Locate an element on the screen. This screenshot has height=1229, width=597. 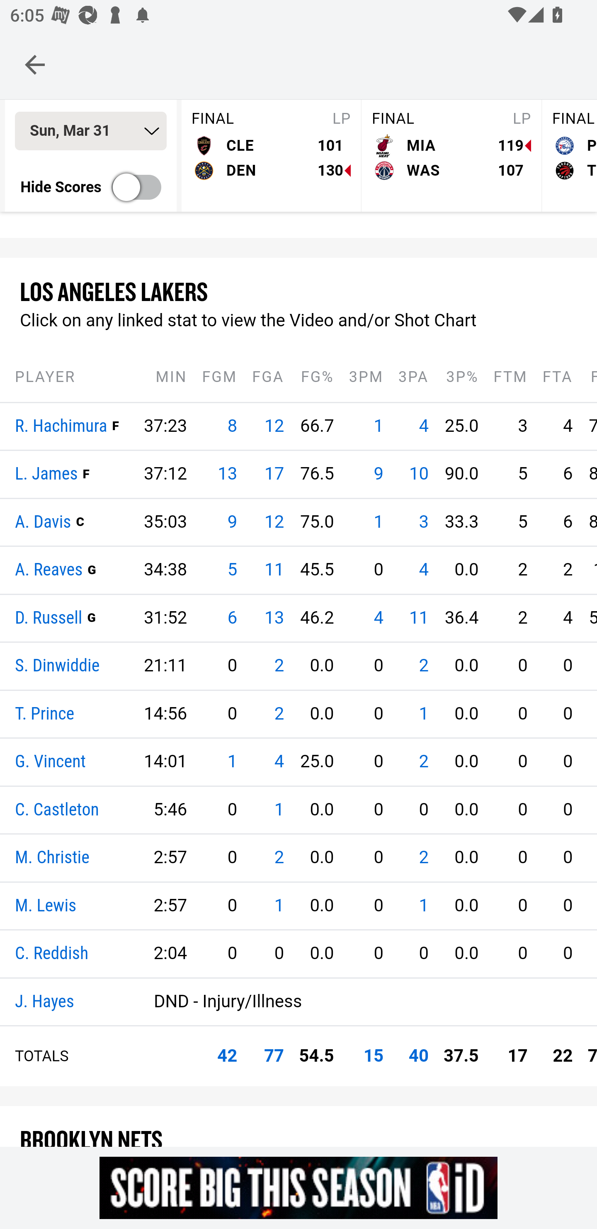
5 is located at coordinates (232, 570).